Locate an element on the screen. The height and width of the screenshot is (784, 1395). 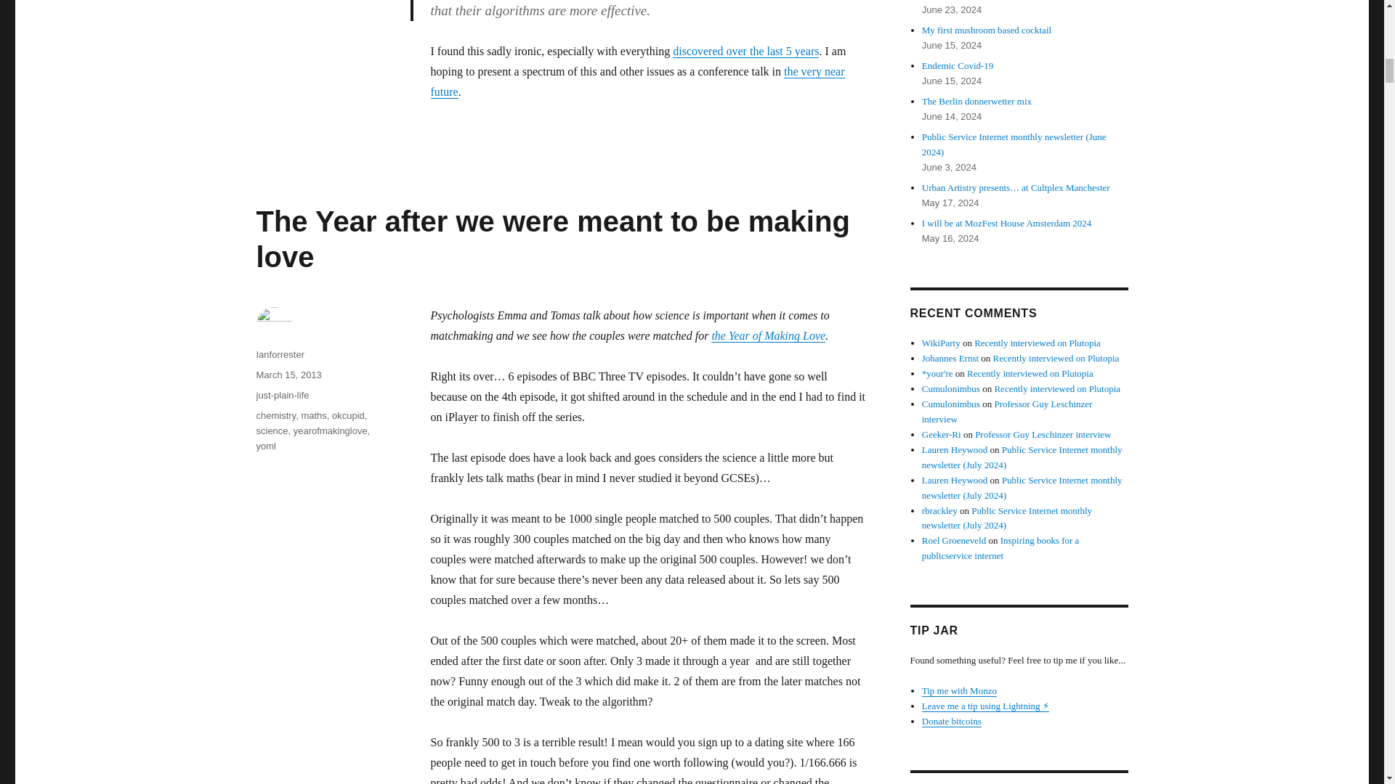
the Year of Making Love is located at coordinates (769, 335).